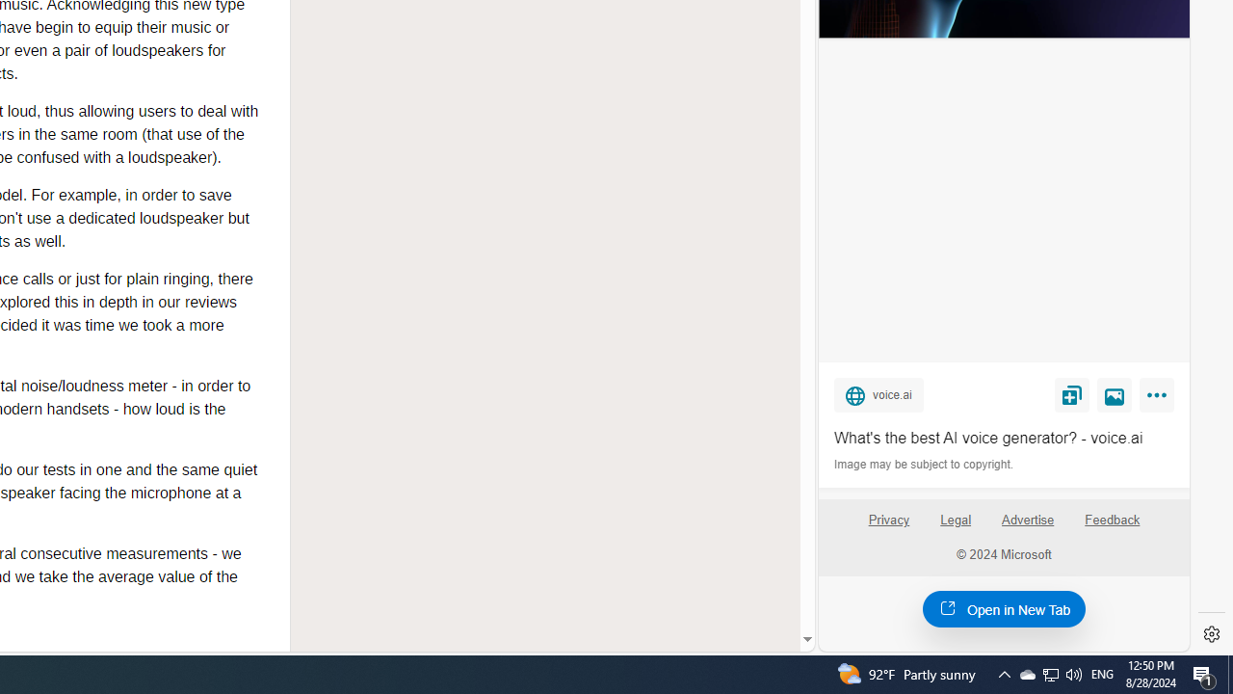 The width and height of the screenshot is (1233, 694). Describe the element at coordinates (925, 465) in the screenshot. I see `Image may be subject to copyright.` at that location.